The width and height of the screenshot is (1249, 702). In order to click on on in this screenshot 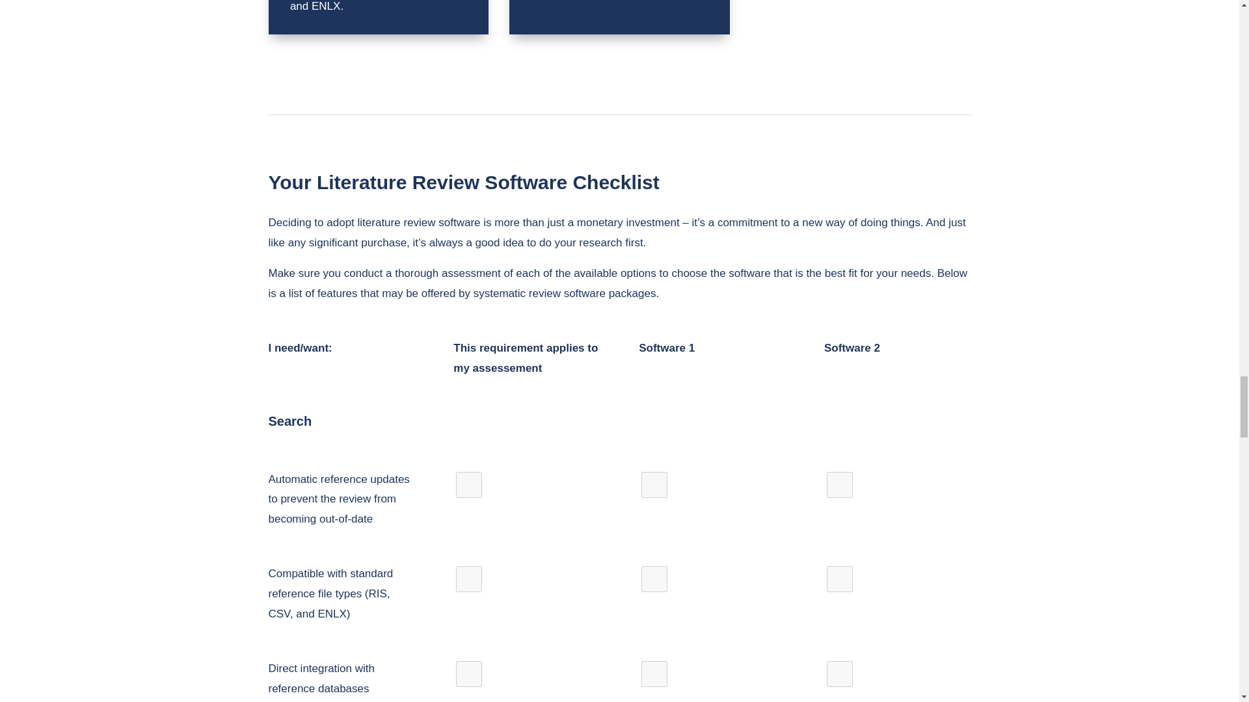, I will do `click(654, 578)`.